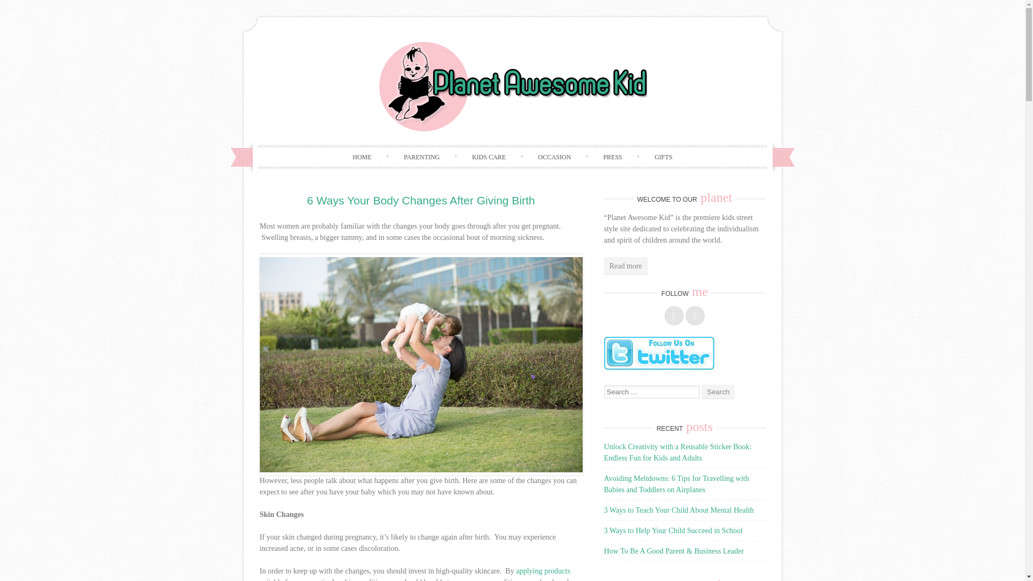 The height and width of the screenshot is (581, 1033). Describe the element at coordinates (718, 392) in the screenshot. I see `Search` at that location.